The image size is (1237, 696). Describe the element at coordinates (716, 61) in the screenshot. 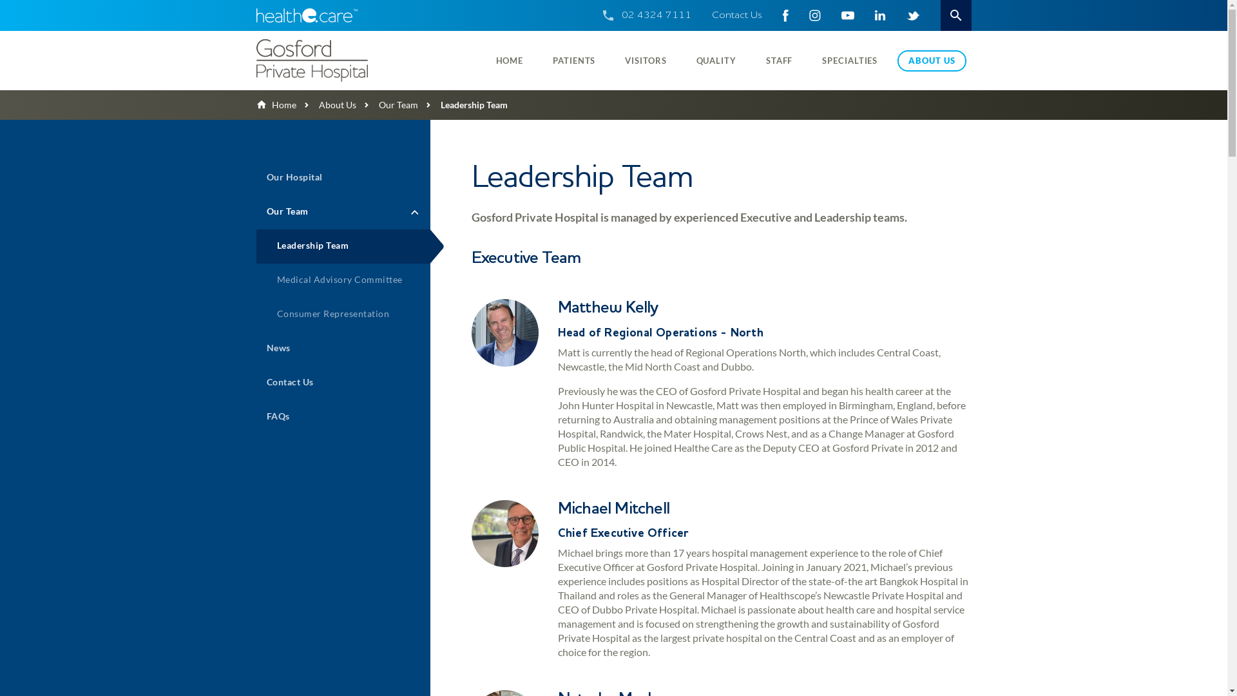

I see `QUALITY` at that location.